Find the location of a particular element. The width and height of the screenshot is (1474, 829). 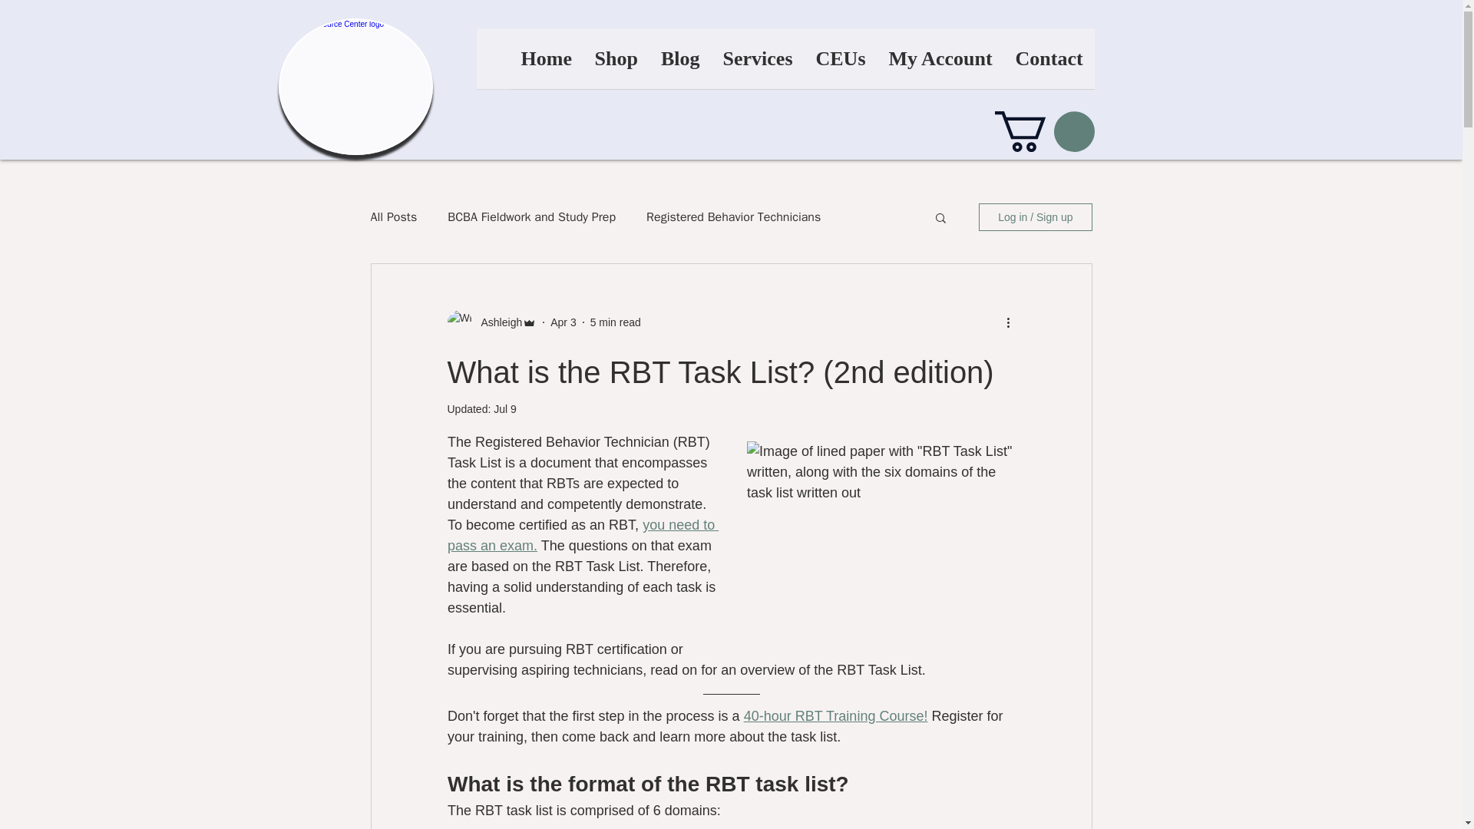

40-hour RBT Training Course! is located at coordinates (834, 715).